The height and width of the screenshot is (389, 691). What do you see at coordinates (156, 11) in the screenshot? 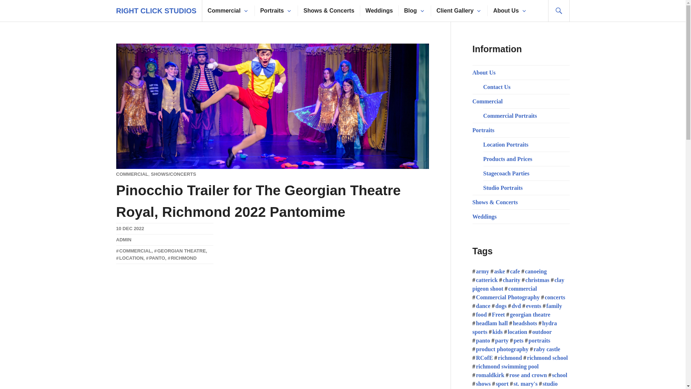
I see `RIGHT CLICK STUDIOS` at bounding box center [156, 11].